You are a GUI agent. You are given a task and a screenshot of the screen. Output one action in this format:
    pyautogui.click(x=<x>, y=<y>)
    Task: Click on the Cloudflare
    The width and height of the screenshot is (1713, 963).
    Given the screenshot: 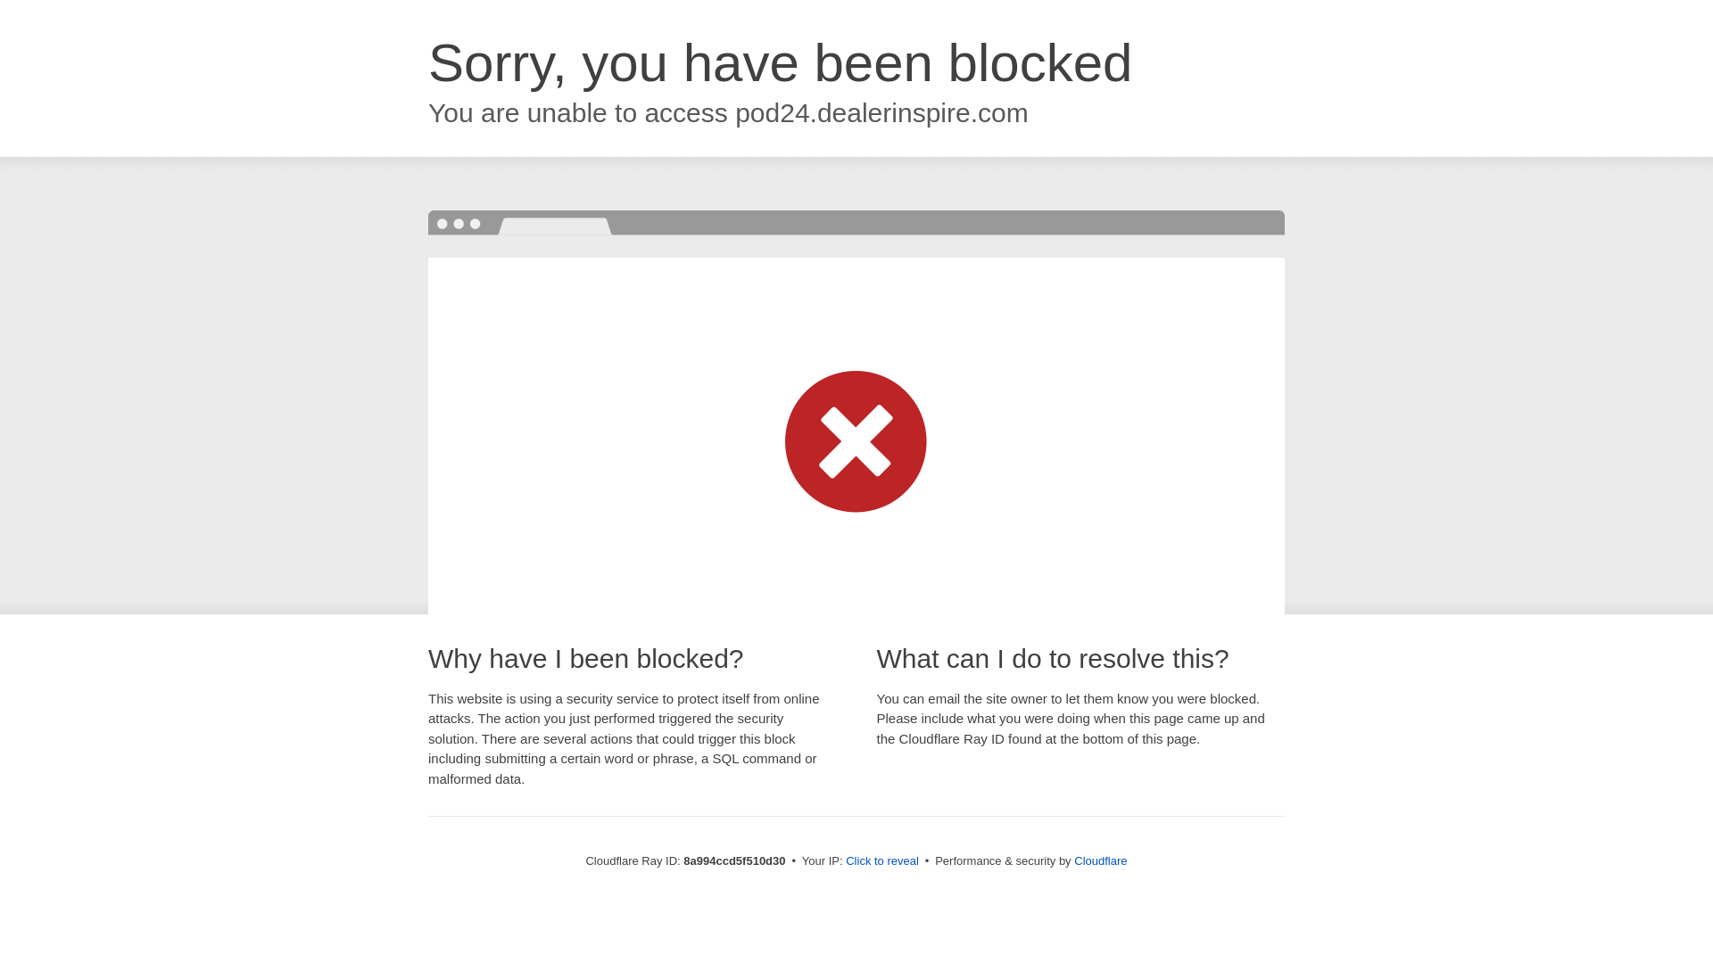 What is the action you would take?
    pyautogui.click(x=1100, y=860)
    